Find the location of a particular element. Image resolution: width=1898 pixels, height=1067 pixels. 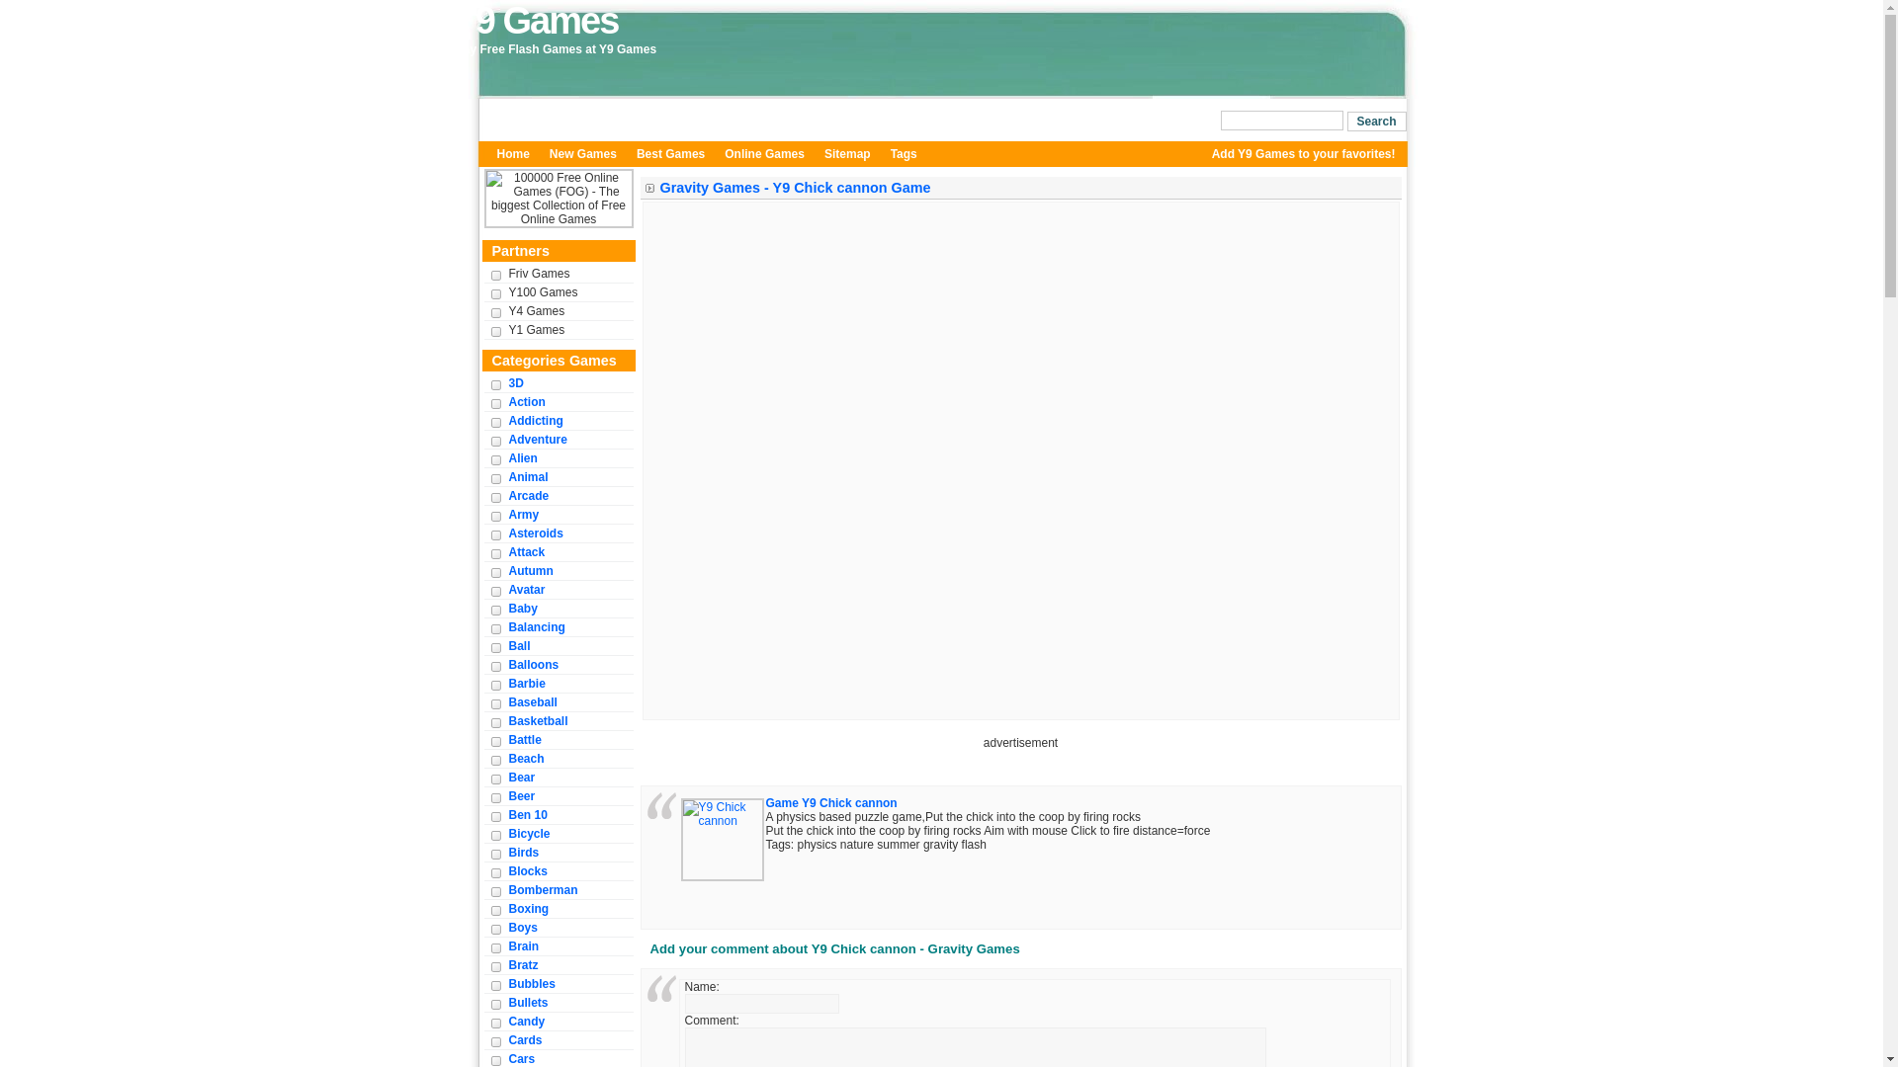

Best Games is located at coordinates (670, 153).